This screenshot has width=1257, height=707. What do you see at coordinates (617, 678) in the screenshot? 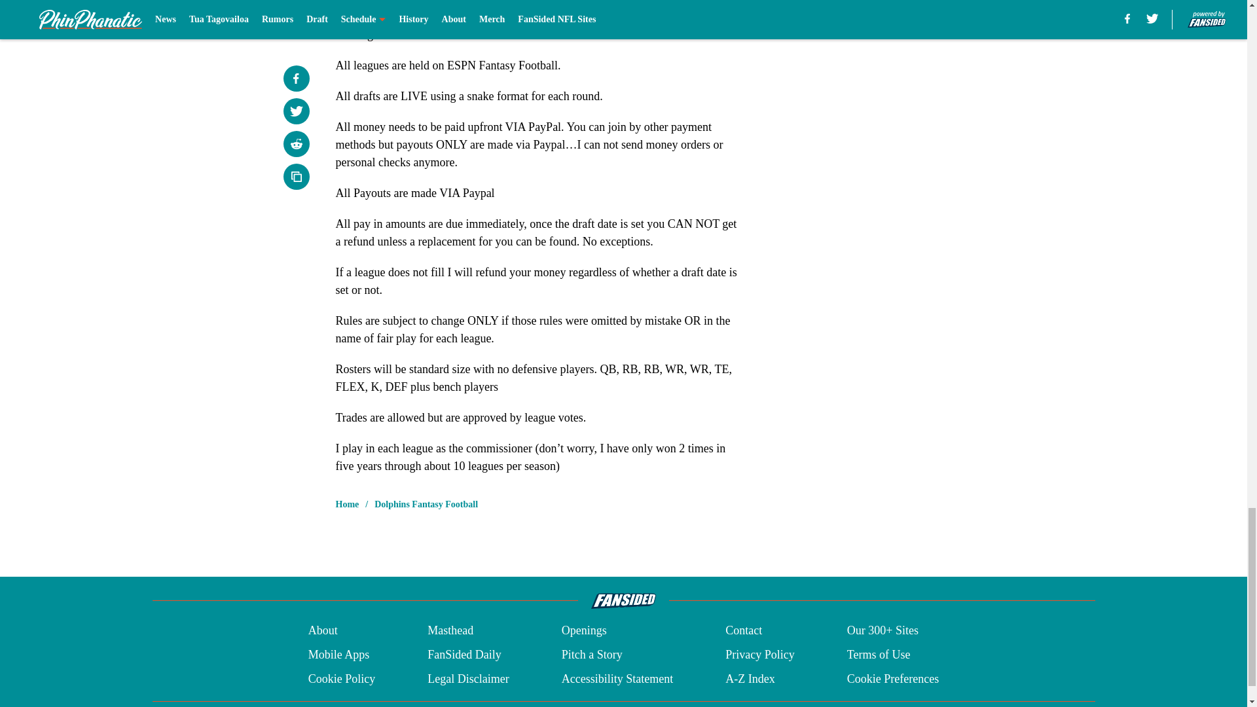
I see `Accessibility Statement` at bounding box center [617, 678].